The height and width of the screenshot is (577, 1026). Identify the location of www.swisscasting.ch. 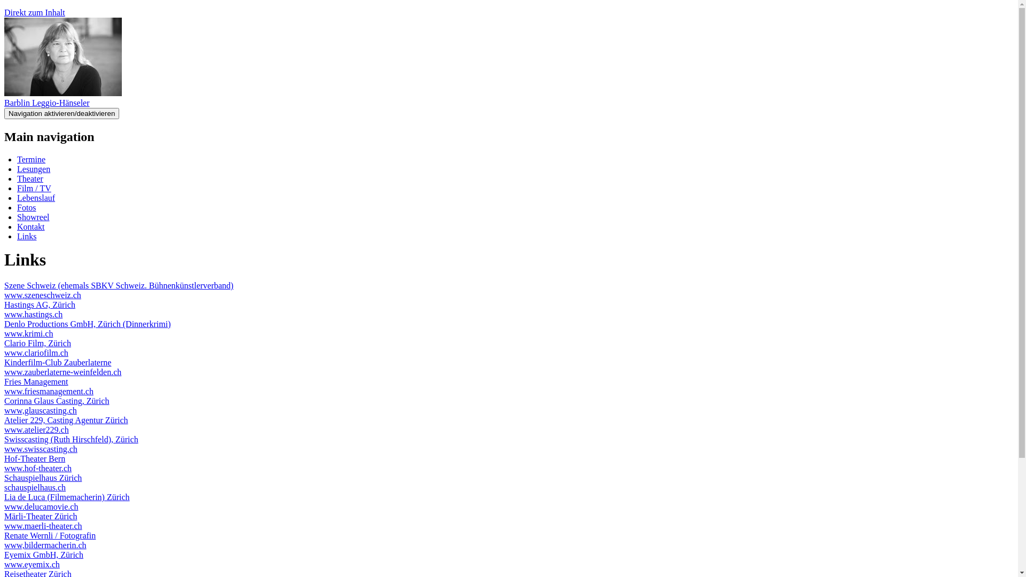
(41, 449).